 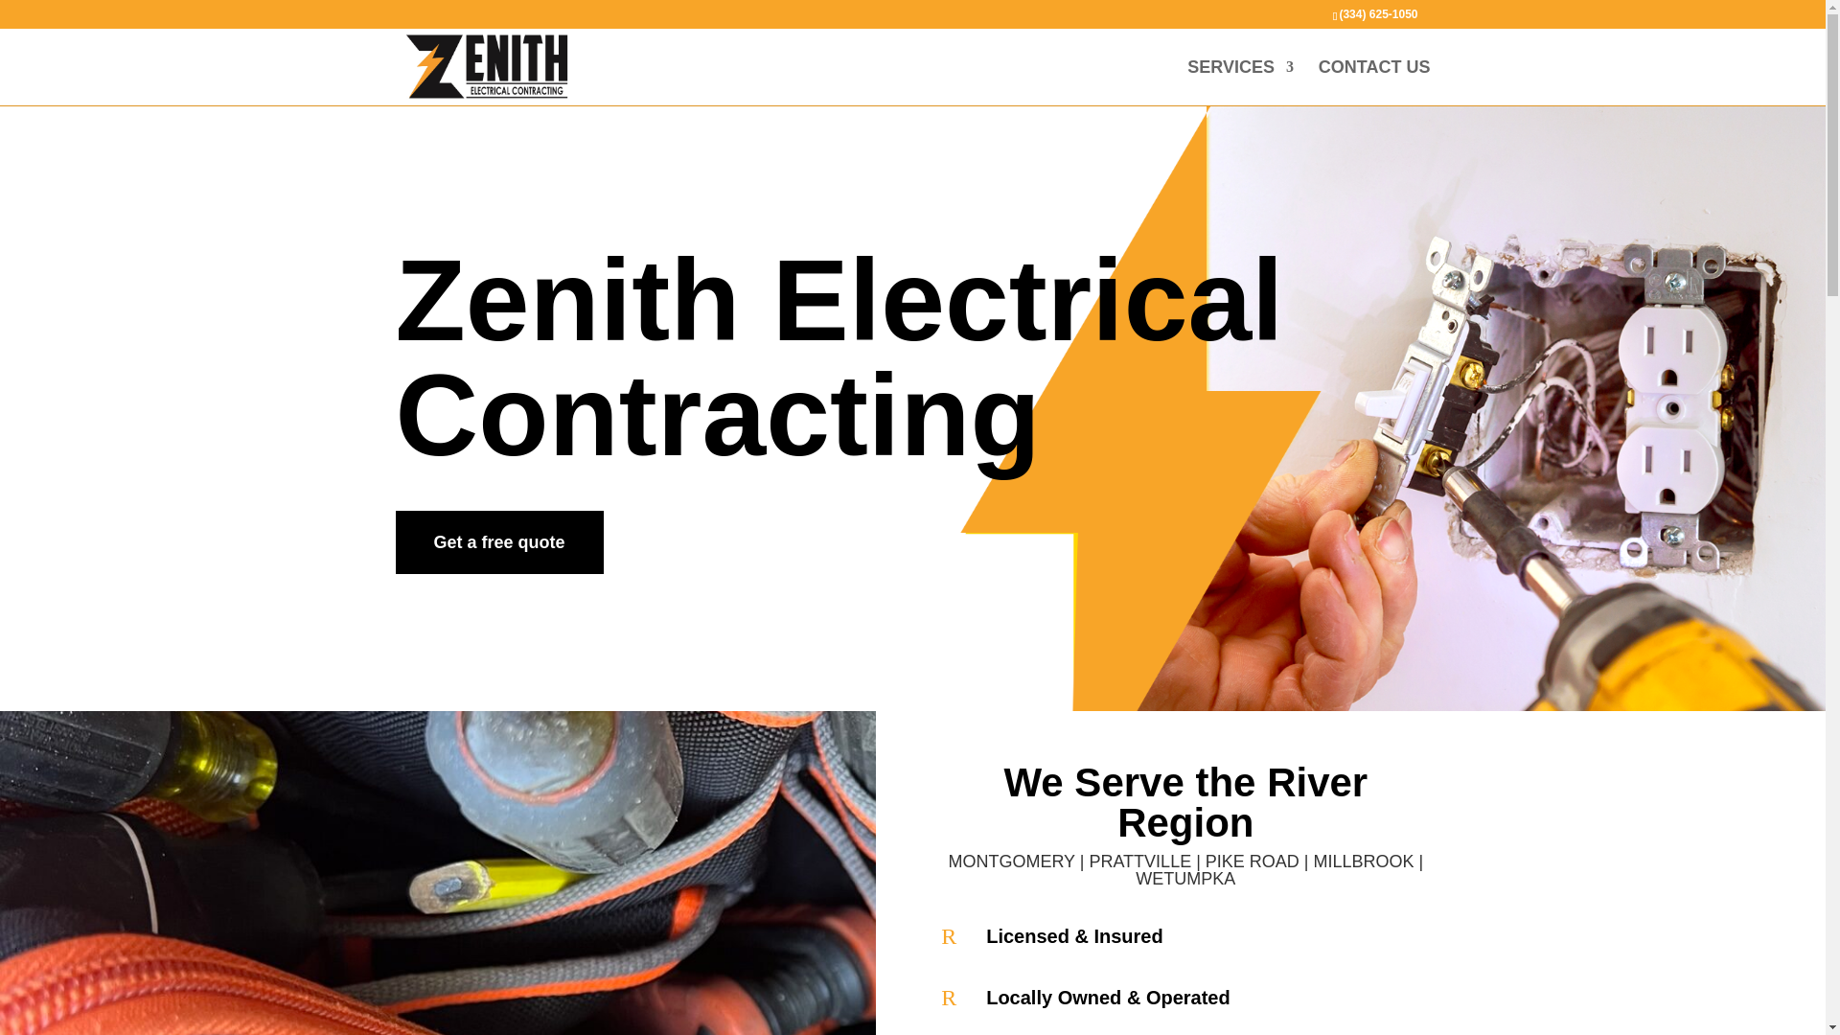 What do you see at coordinates (1374, 82) in the screenshot?
I see `CONTACT US` at bounding box center [1374, 82].